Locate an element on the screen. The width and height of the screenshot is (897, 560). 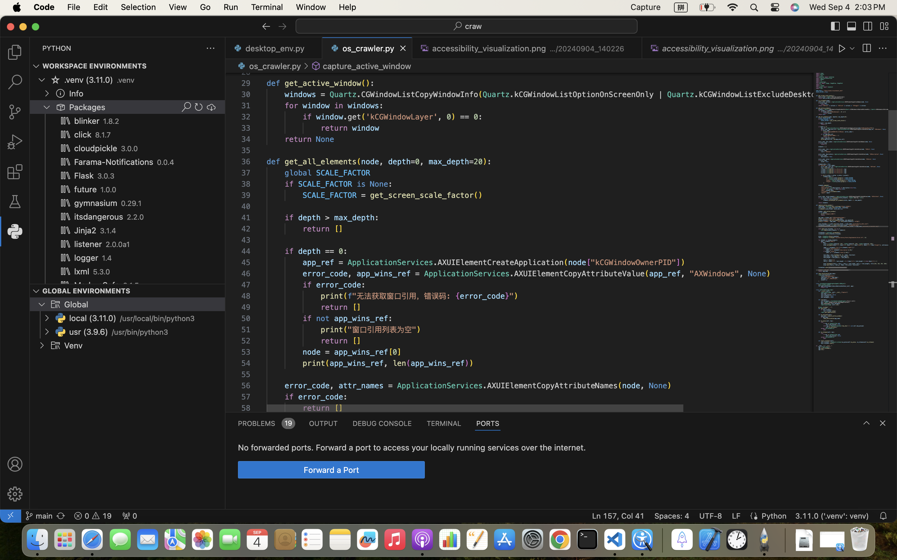
 is located at coordinates (883, 423).